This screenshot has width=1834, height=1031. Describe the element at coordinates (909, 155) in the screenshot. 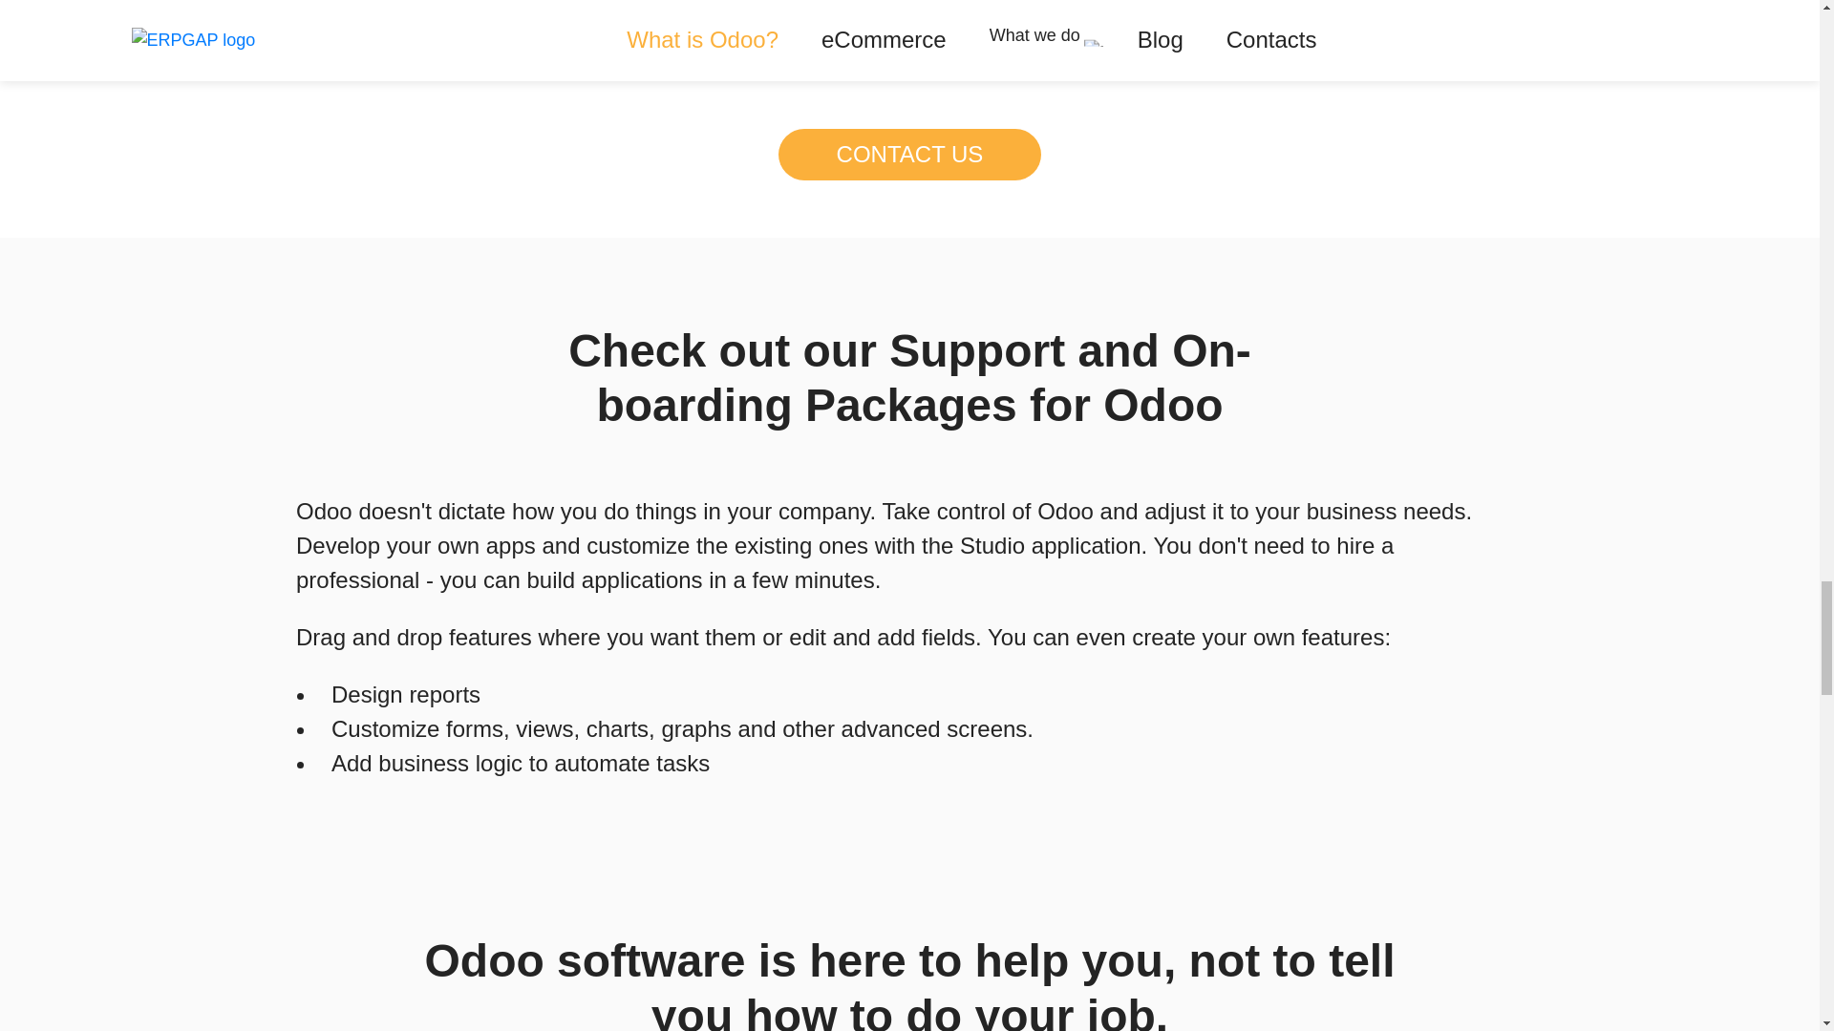

I see `CONTACT US` at that location.